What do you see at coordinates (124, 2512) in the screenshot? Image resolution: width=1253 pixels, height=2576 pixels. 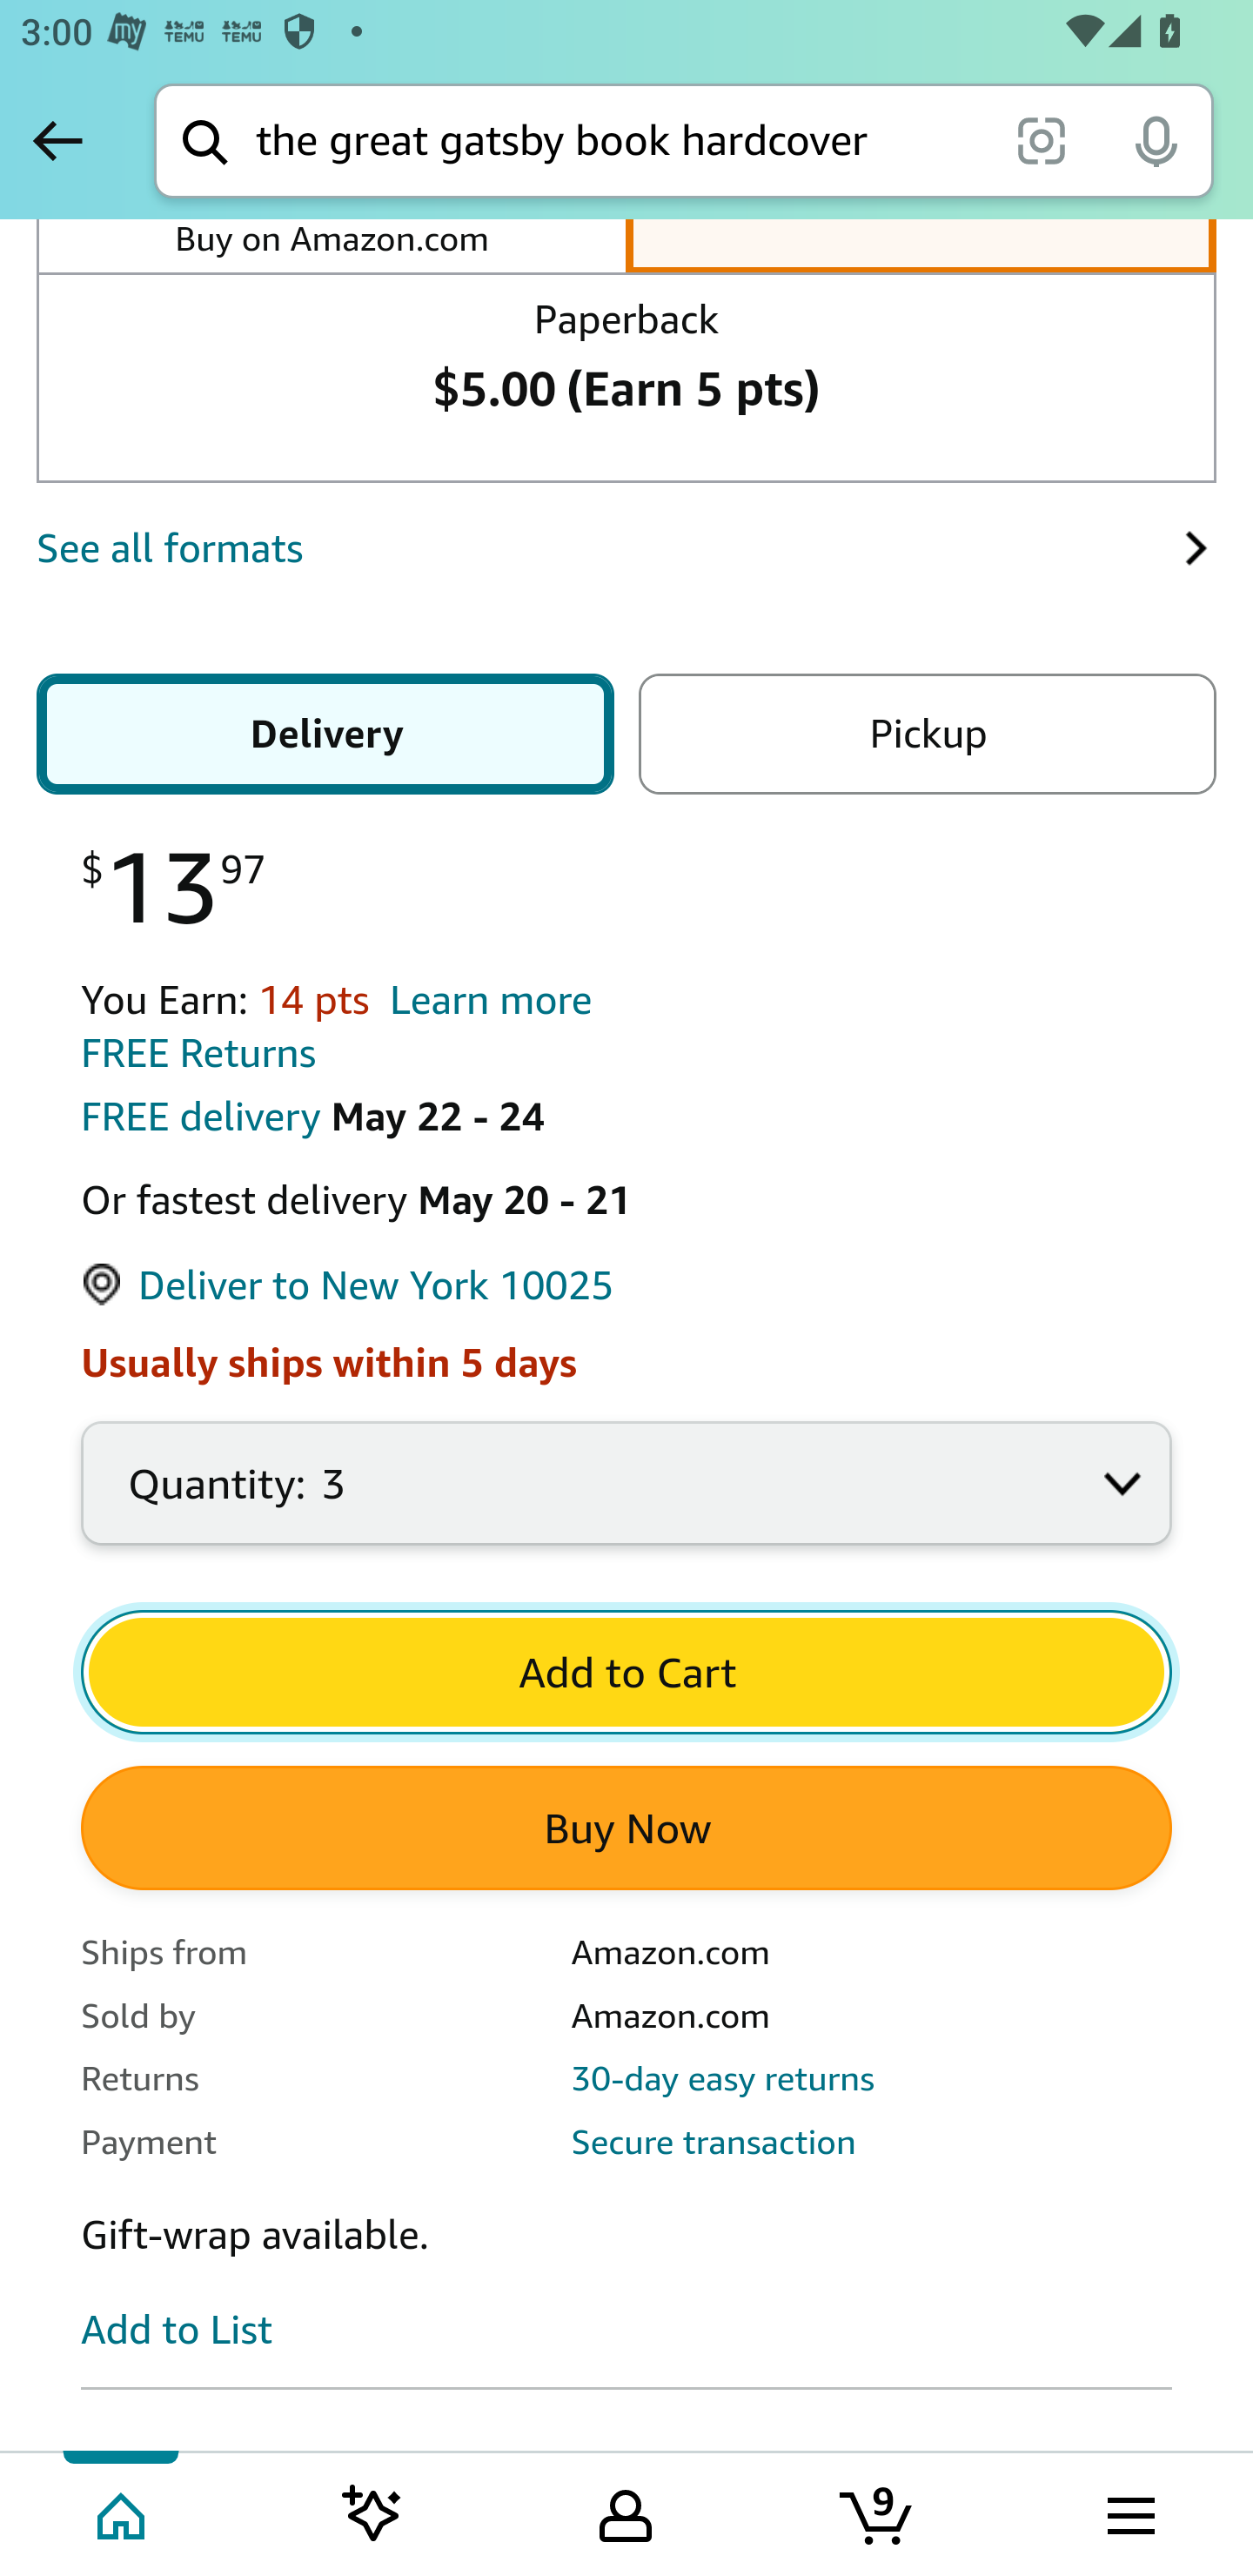 I see `Home Tab 1 of 5` at bounding box center [124, 2512].